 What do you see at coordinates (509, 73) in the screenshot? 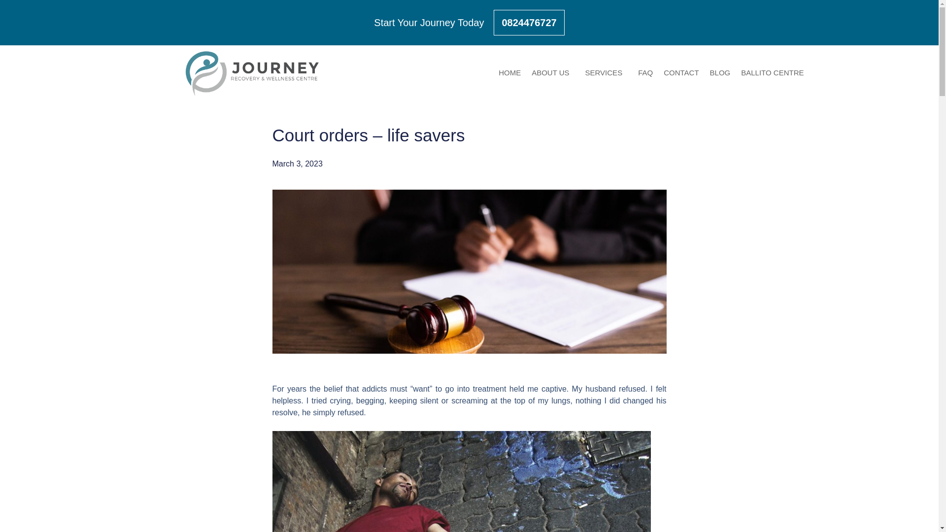
I see `HOME` at bounding box center [509, 73].